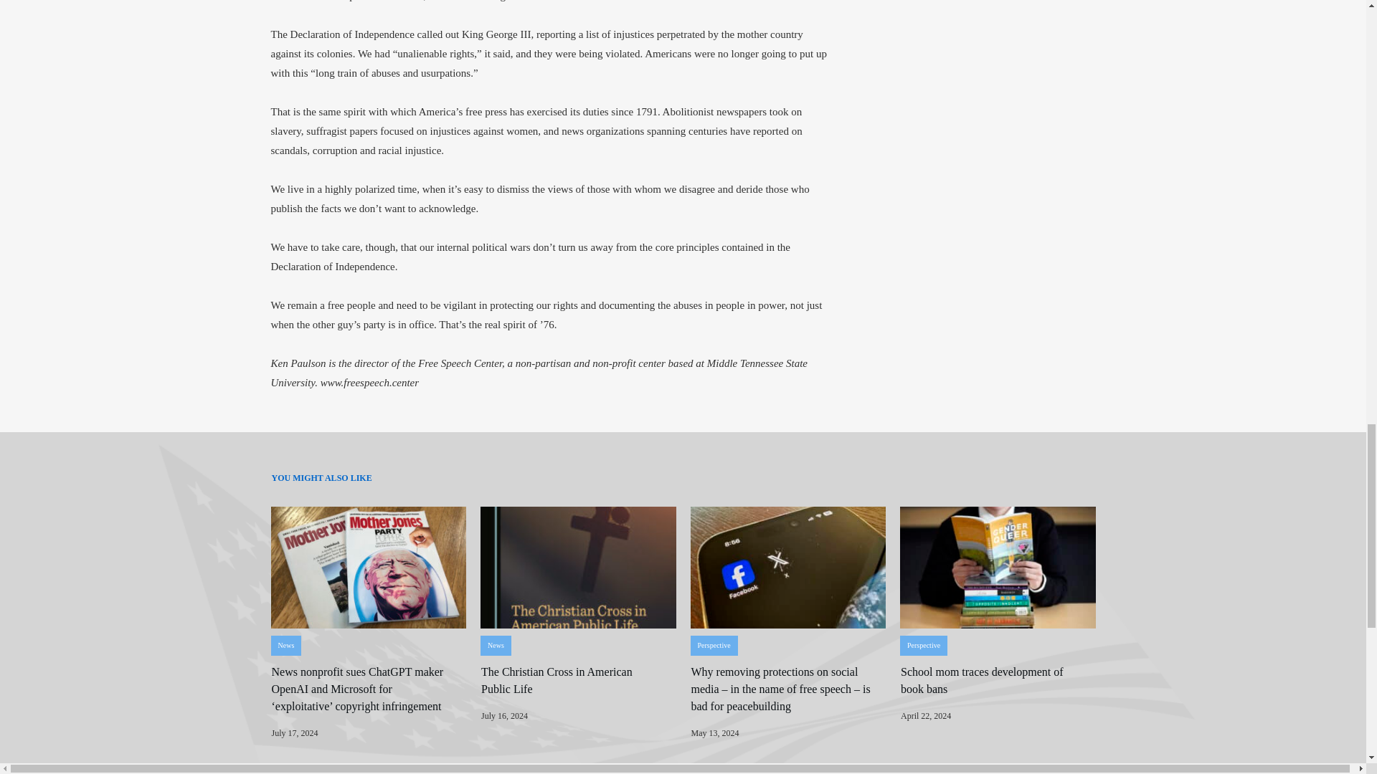  What do you see at coordinates (285, 645) in the screenshot?
I see `News` at bounding box center [285, 645].